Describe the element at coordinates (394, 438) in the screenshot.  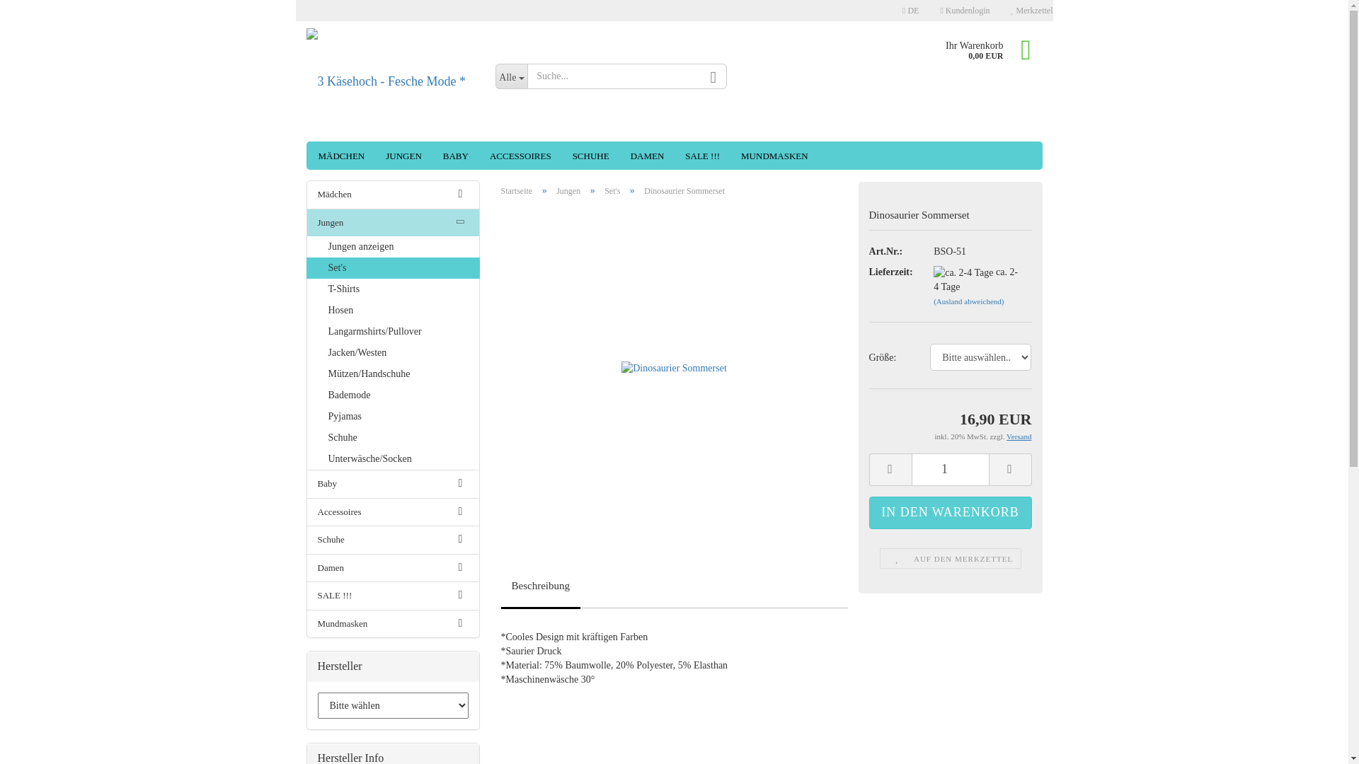
I see `Schuhe` at that location.